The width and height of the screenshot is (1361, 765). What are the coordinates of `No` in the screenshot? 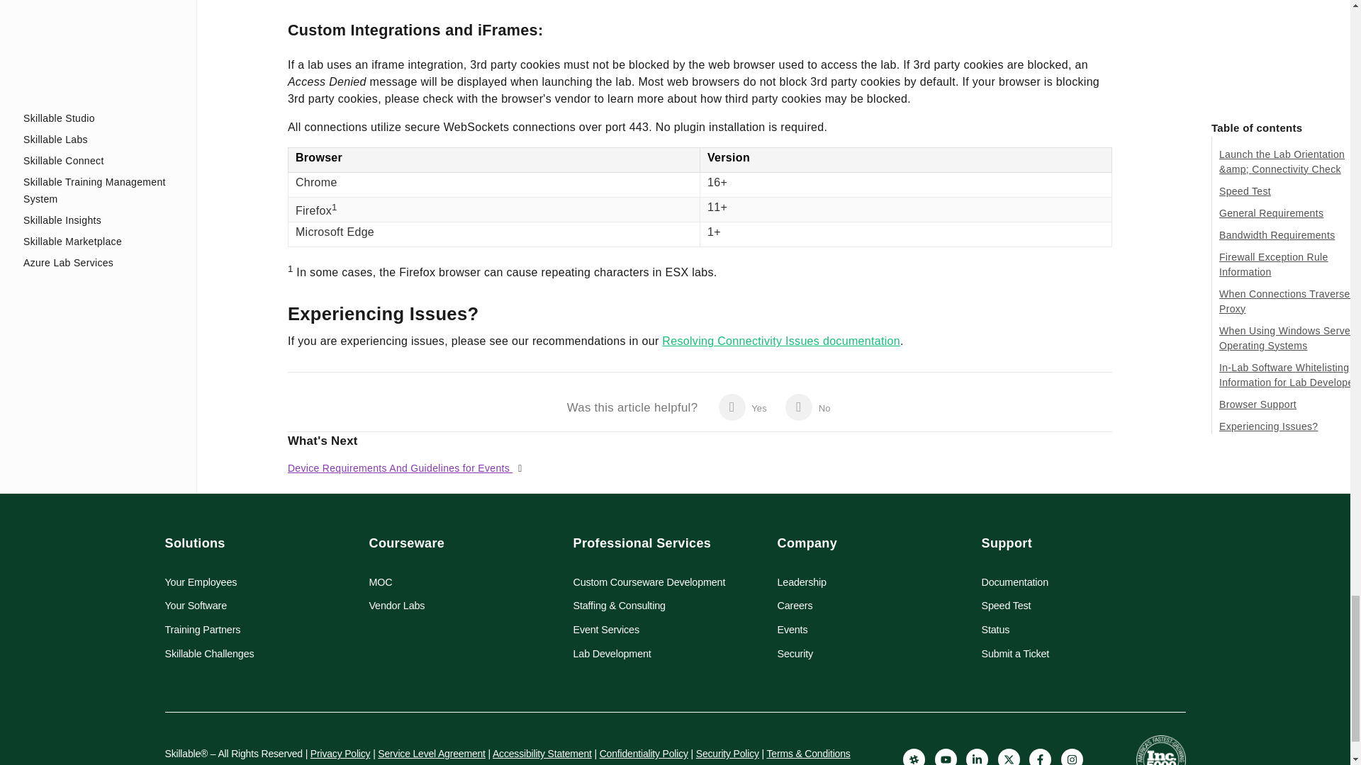 It's located at (807, 407).